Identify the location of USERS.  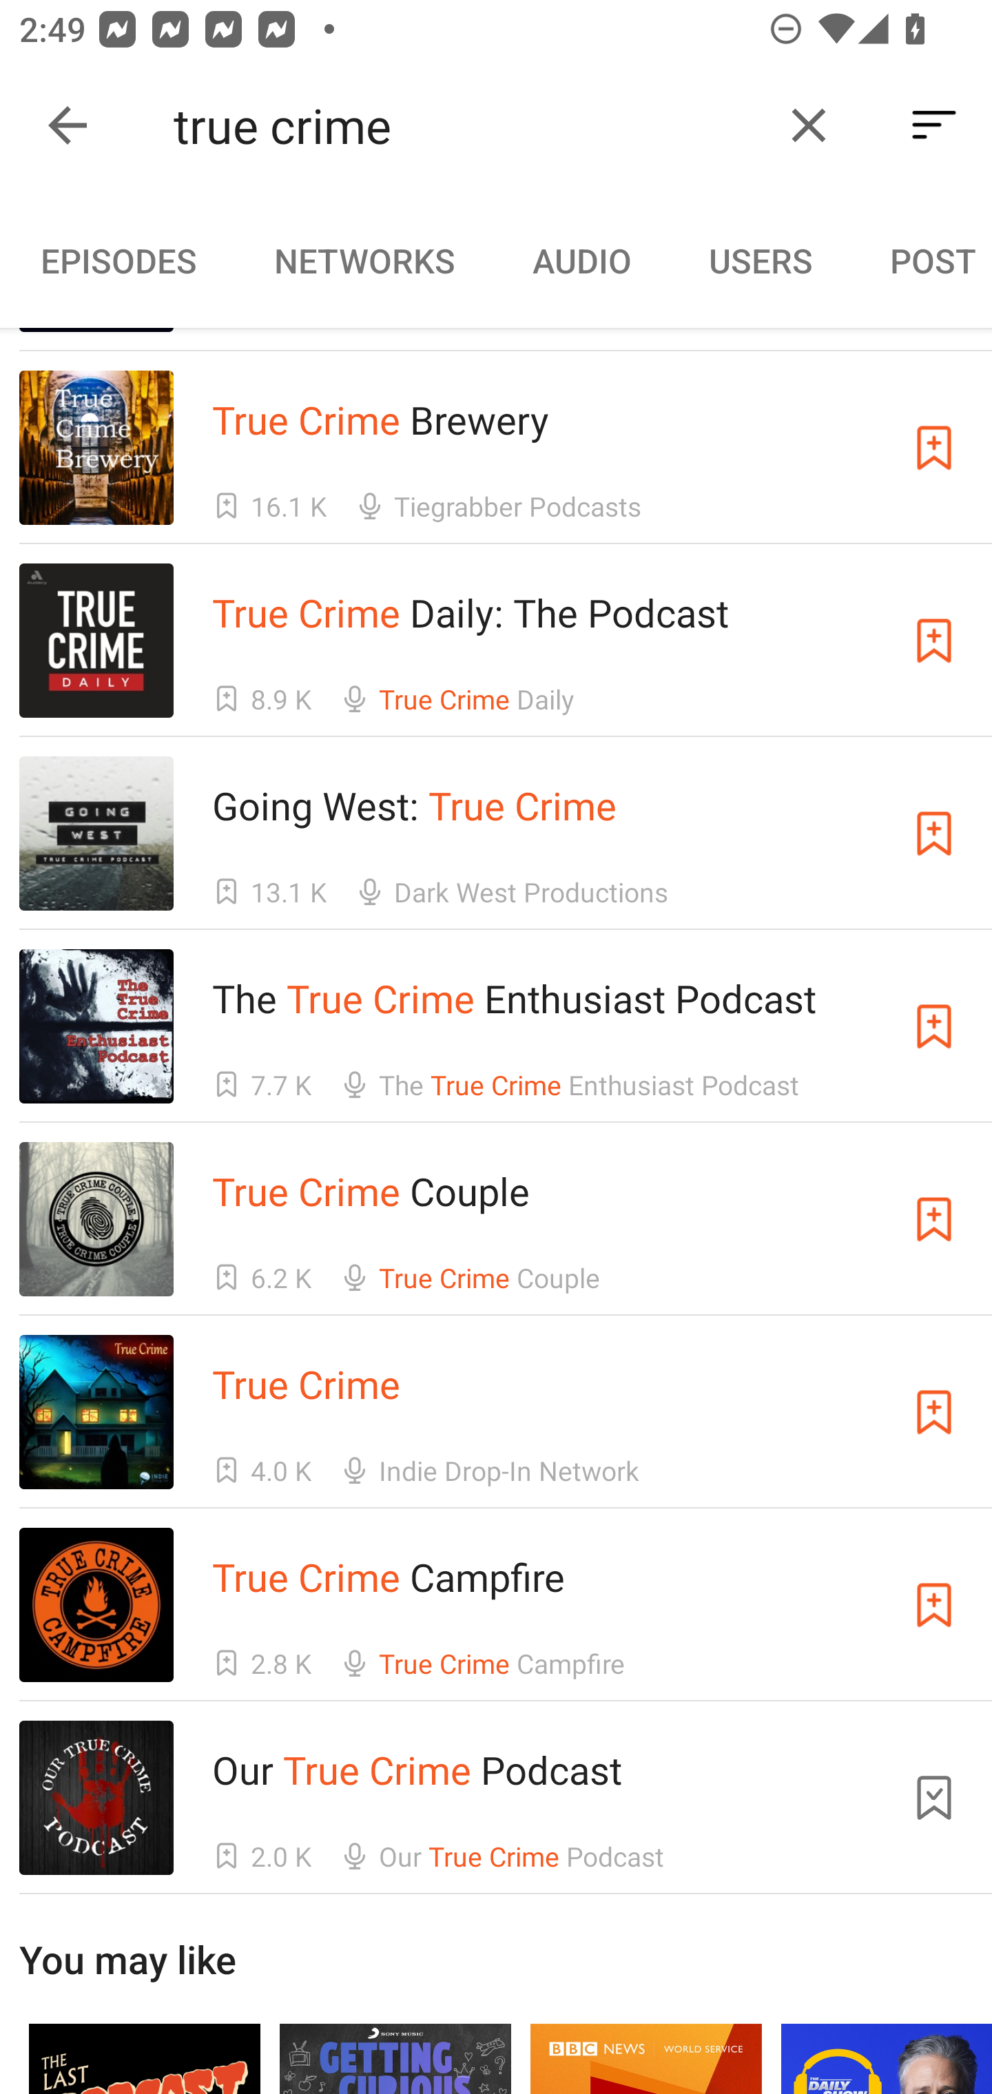
(761, 260).